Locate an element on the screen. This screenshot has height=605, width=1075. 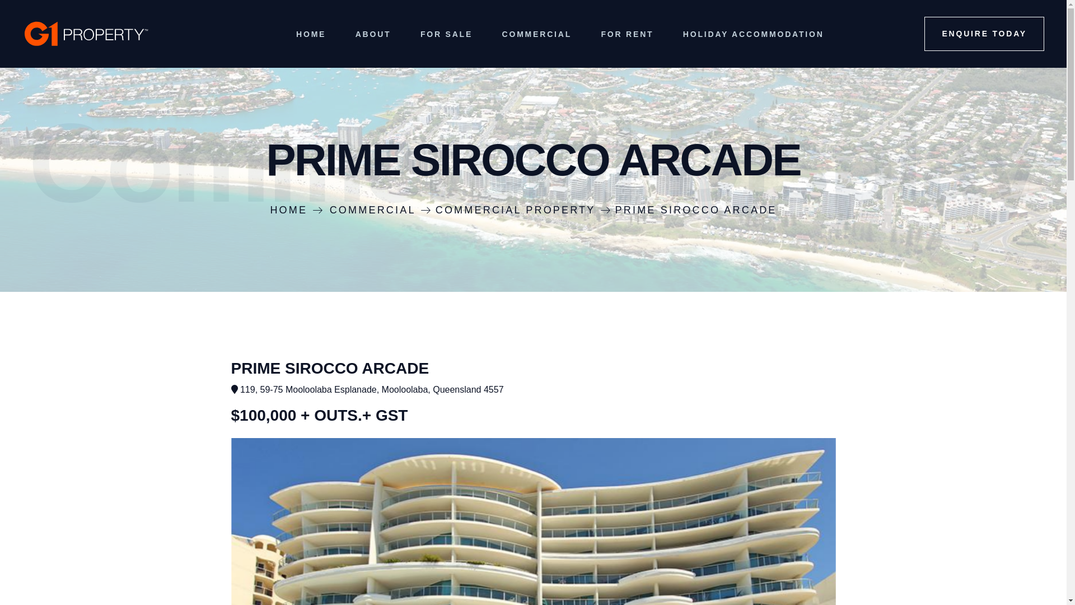
HOLIDAY ACCOMMODATION is located at coordinates (754, 34).